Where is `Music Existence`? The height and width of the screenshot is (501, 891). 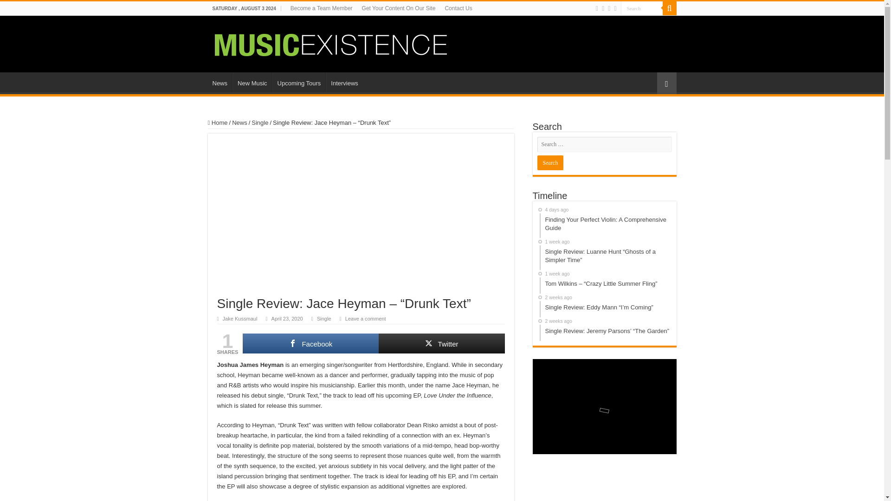 Music Existence is located at coordinates (330, 43).